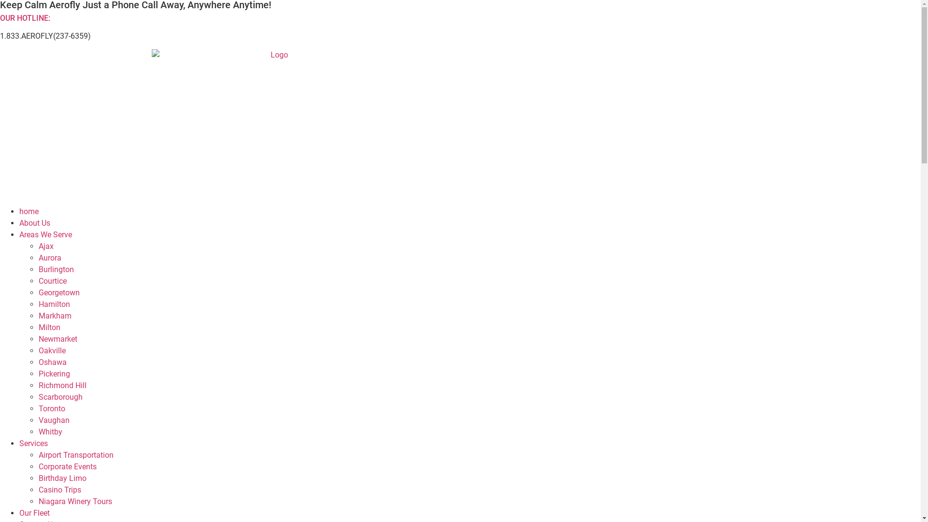 The image size is (928, 522). What do you see at coordinates (34, 444) in the screenshot?
I see `Services` at bounding box center [34, 444].